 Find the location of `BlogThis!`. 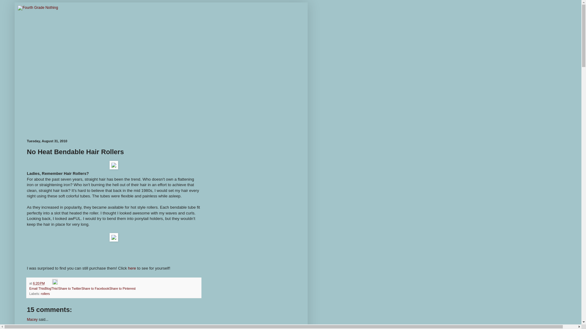

BlogThis! is located at coordinates (51, 288).